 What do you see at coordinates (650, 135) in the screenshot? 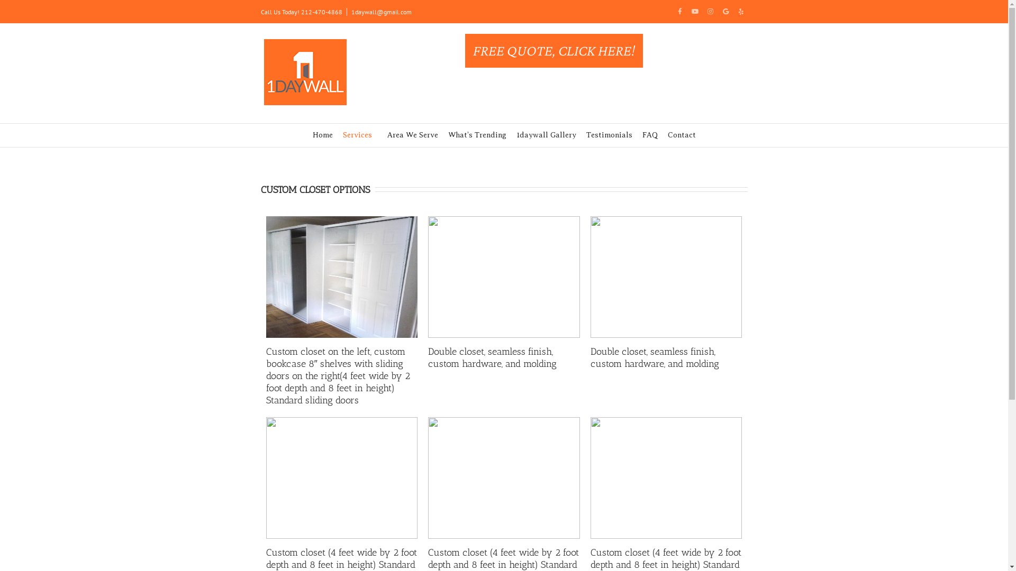
I see `FAQ` at bounding box center [650, 135].